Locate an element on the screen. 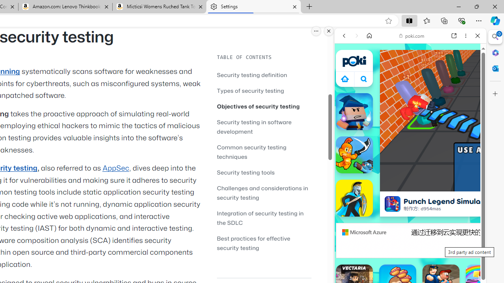 This screenshot has height=283, width=504. War of Sticks War of Sticks is located at coordinates (354, 198).